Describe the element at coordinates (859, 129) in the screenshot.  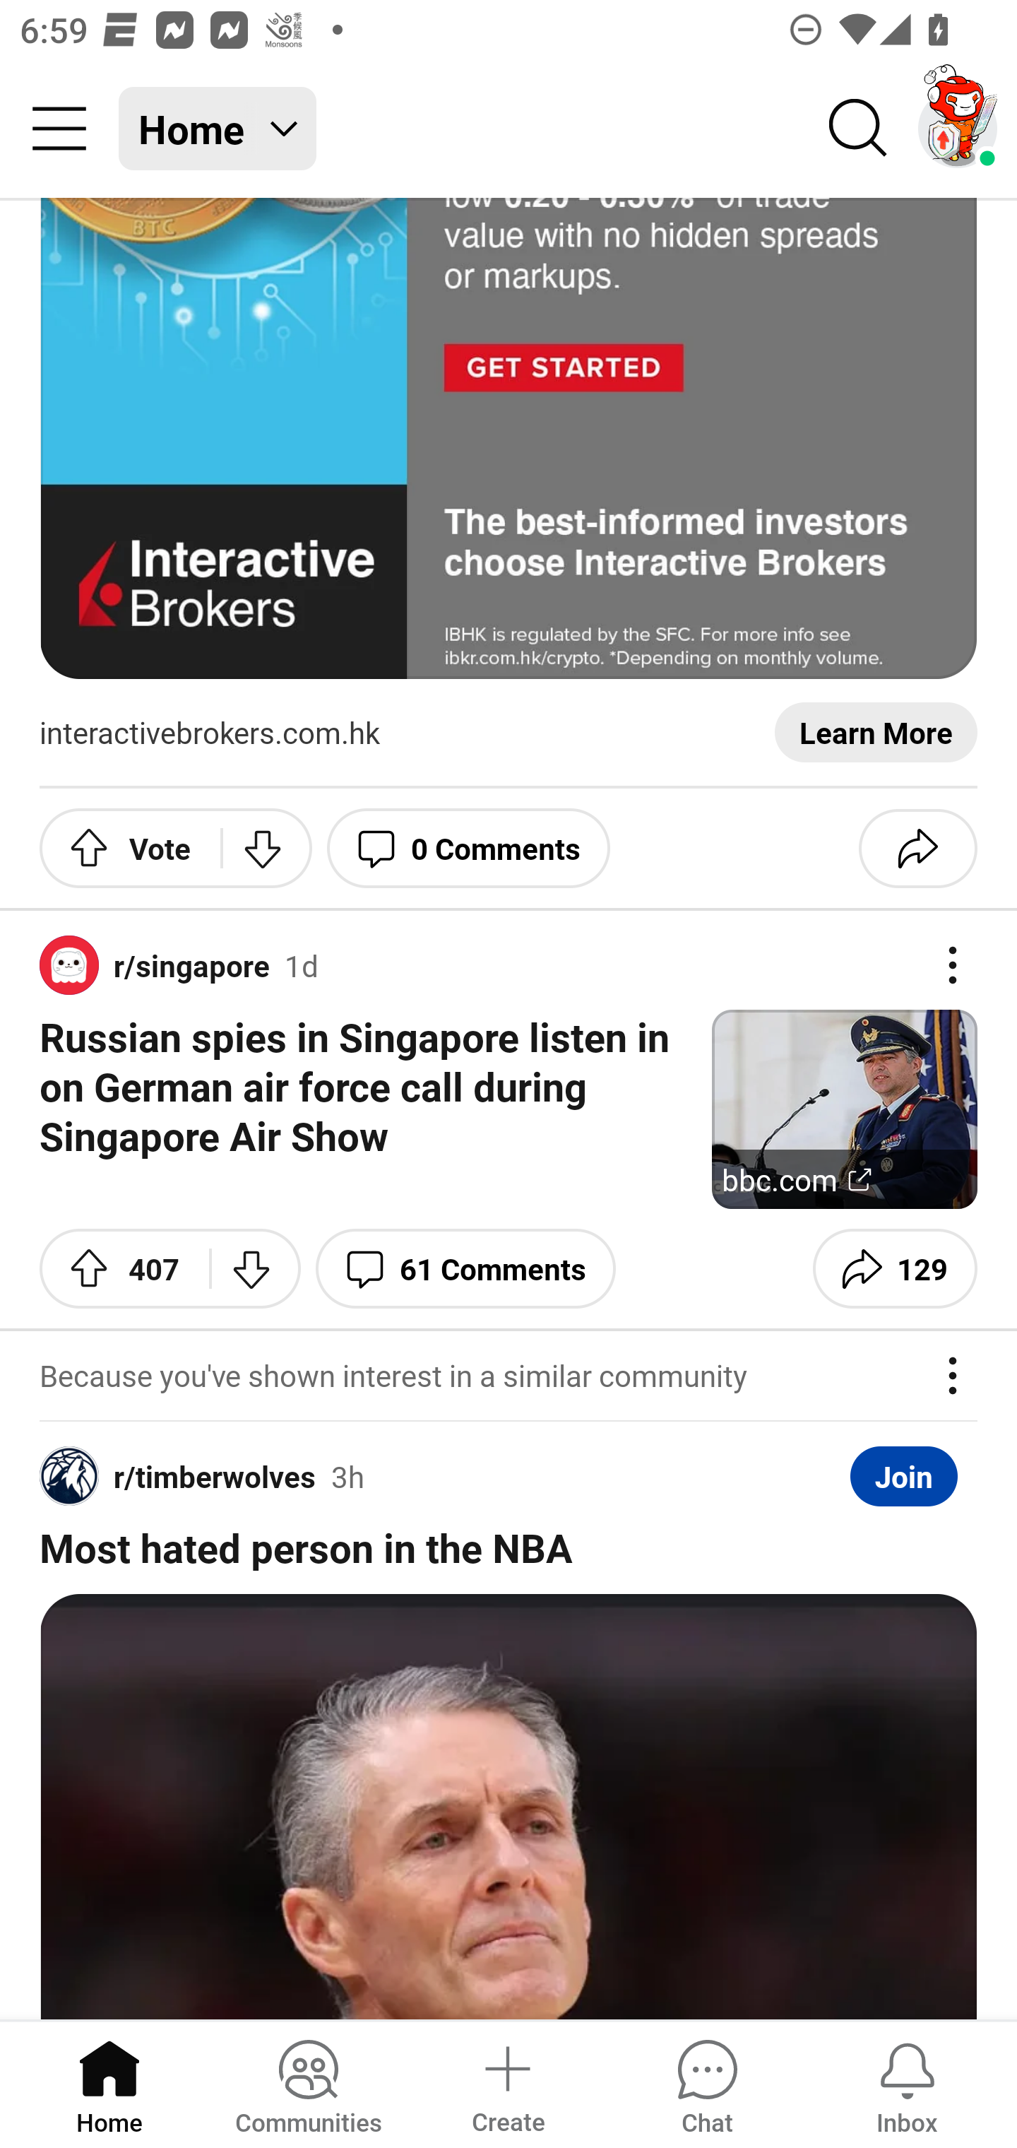
I see `Search` at that location.